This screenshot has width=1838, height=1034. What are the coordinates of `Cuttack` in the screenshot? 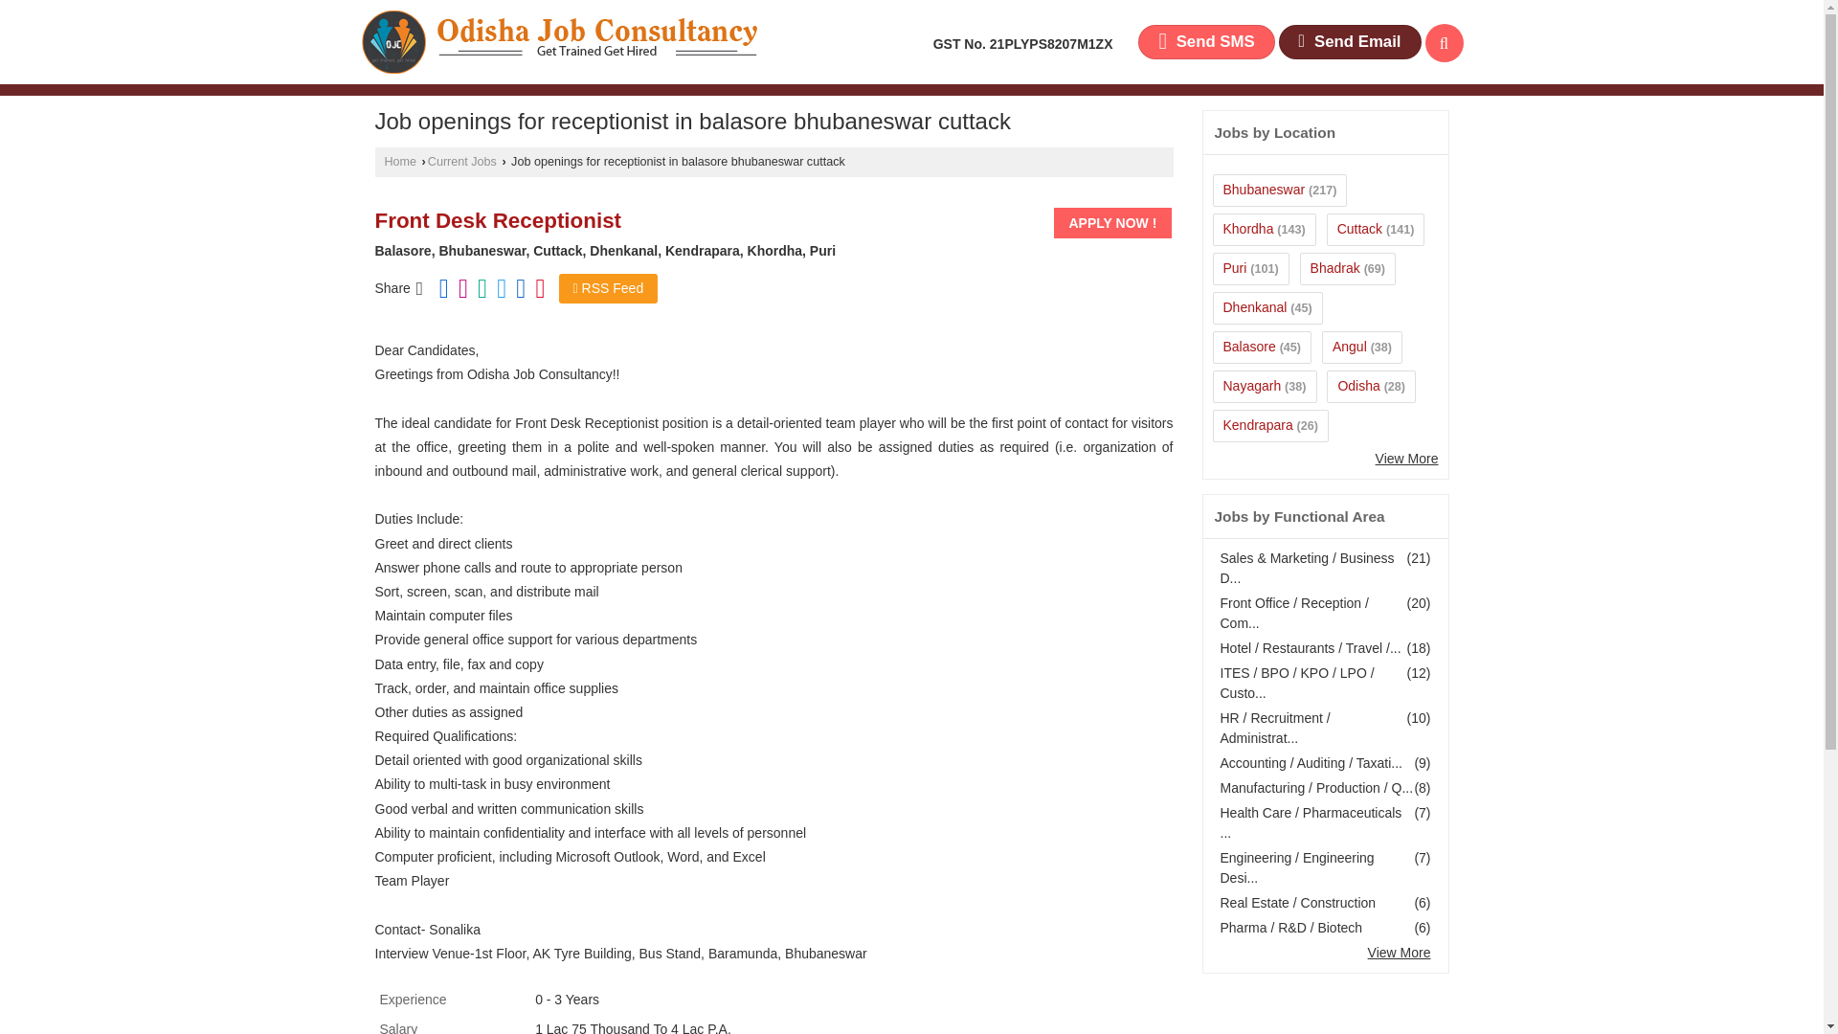 It's located at (1359, 229).